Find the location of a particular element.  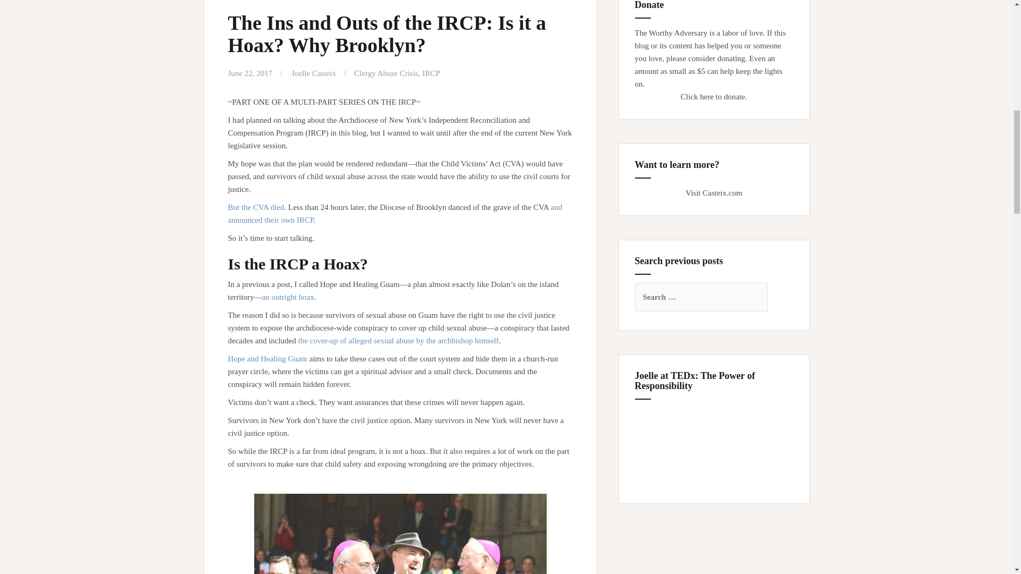

an outright hoax is located at coordinates (288, 297).